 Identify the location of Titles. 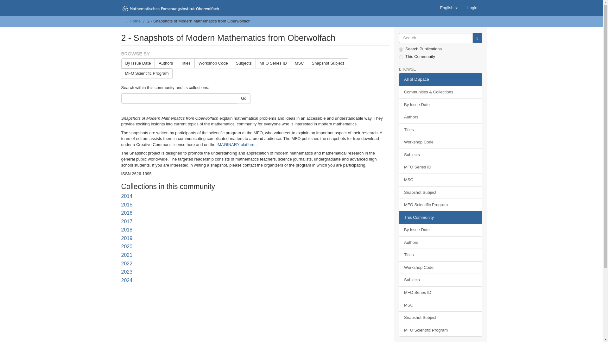
(186, 63).